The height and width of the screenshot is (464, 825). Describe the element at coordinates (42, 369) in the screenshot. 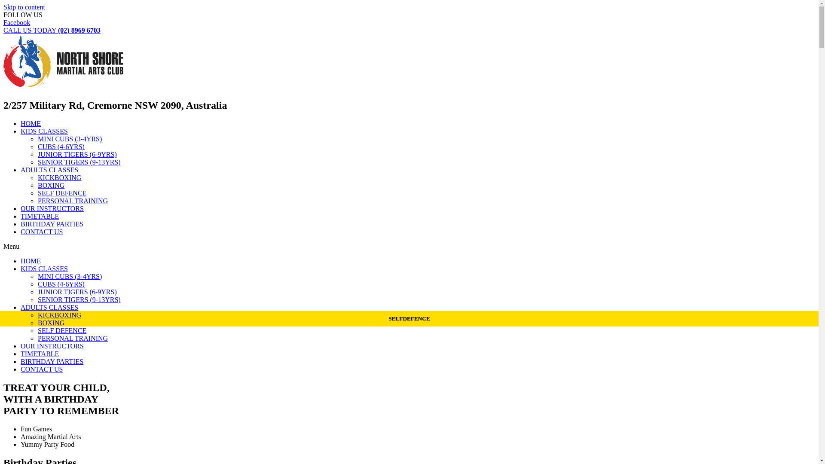

I see `CONTACT US` at that location.